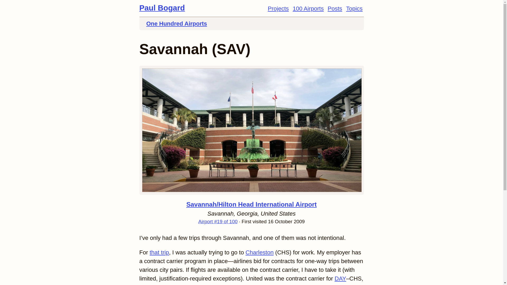 The width and height of the screenshot is (507, 285). What do you see at coordinates (159, 252) in the screenshot?
I see `that trip` at bounding box center [159, 252].